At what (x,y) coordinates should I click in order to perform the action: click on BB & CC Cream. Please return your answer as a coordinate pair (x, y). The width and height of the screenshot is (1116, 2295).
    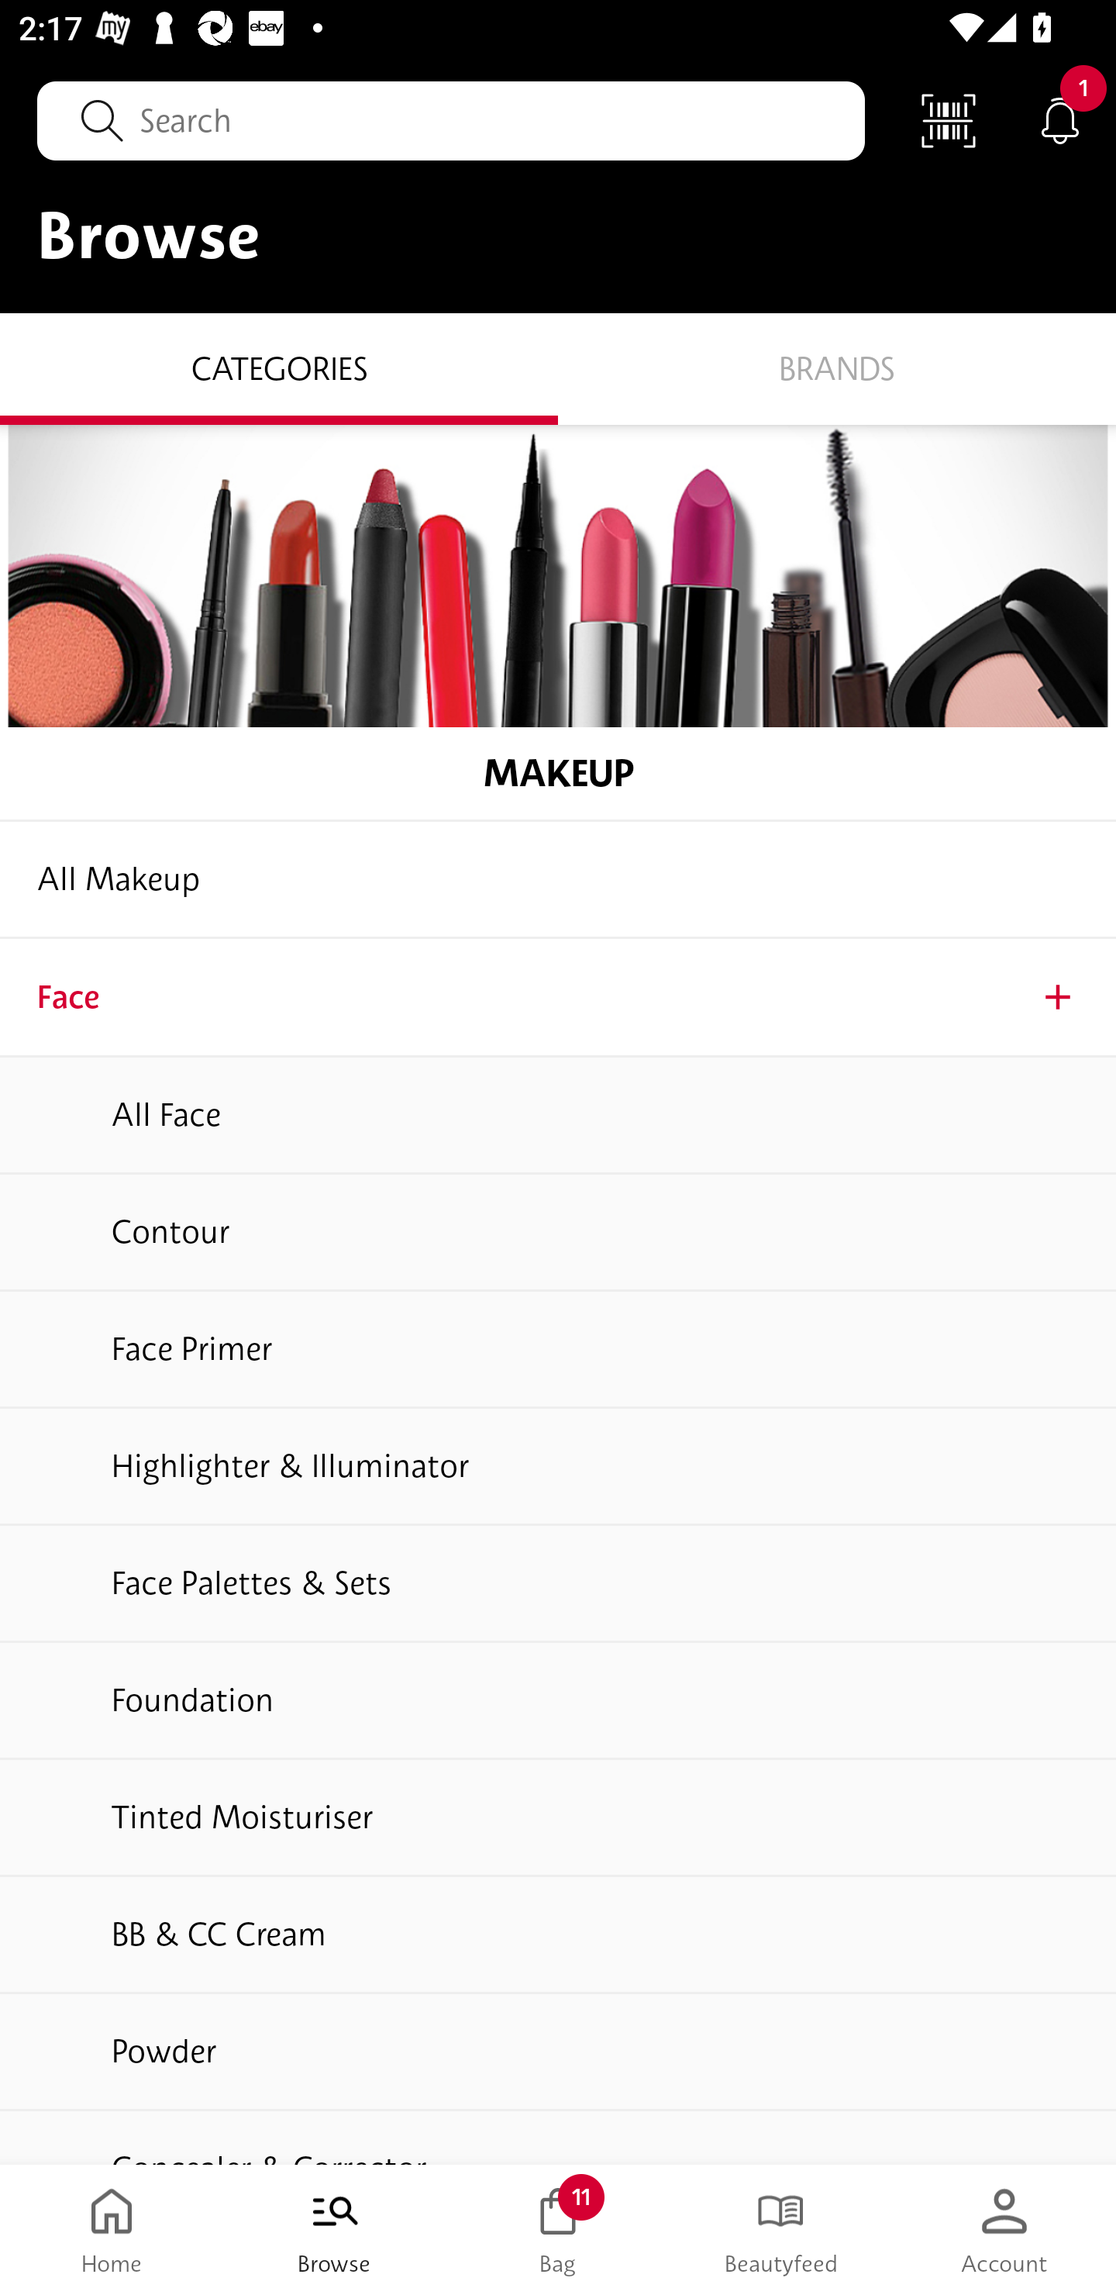
    Looking at the image, I should click on (558, 1935).